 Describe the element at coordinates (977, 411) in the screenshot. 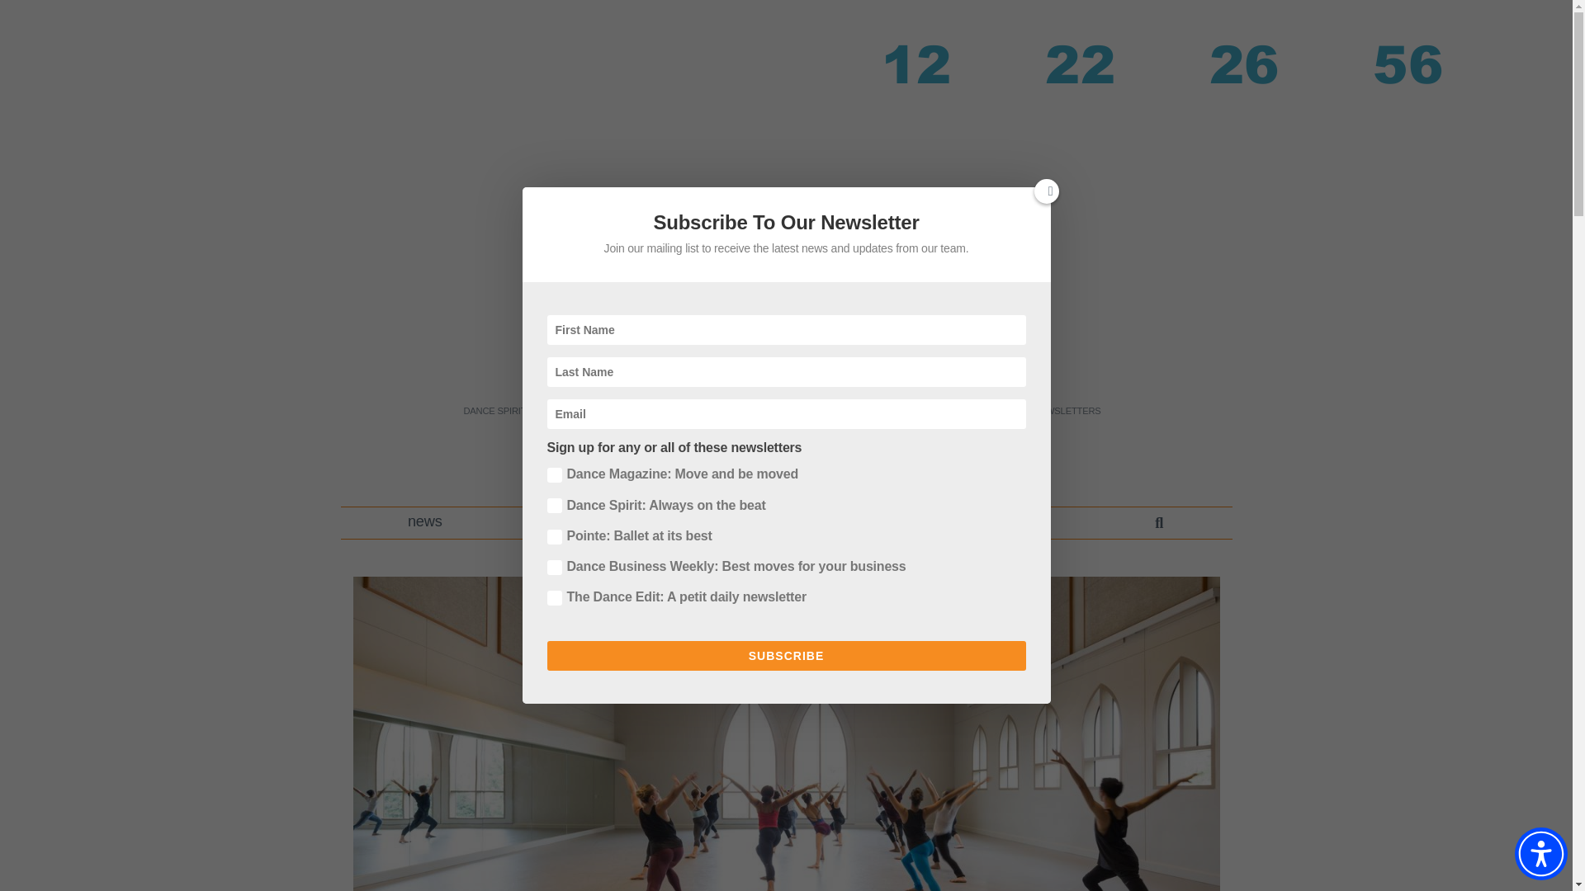

I see `COLLEGE GUIDE` at that location.